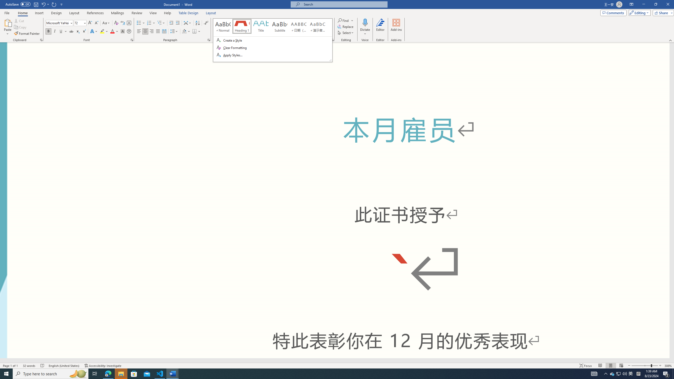 Image resolution: width=674 pixels, height=379 pixels. Describe the element at coordinates (121, 374) in the screenshot. I see `File Explorer - 1 running window` at that location.